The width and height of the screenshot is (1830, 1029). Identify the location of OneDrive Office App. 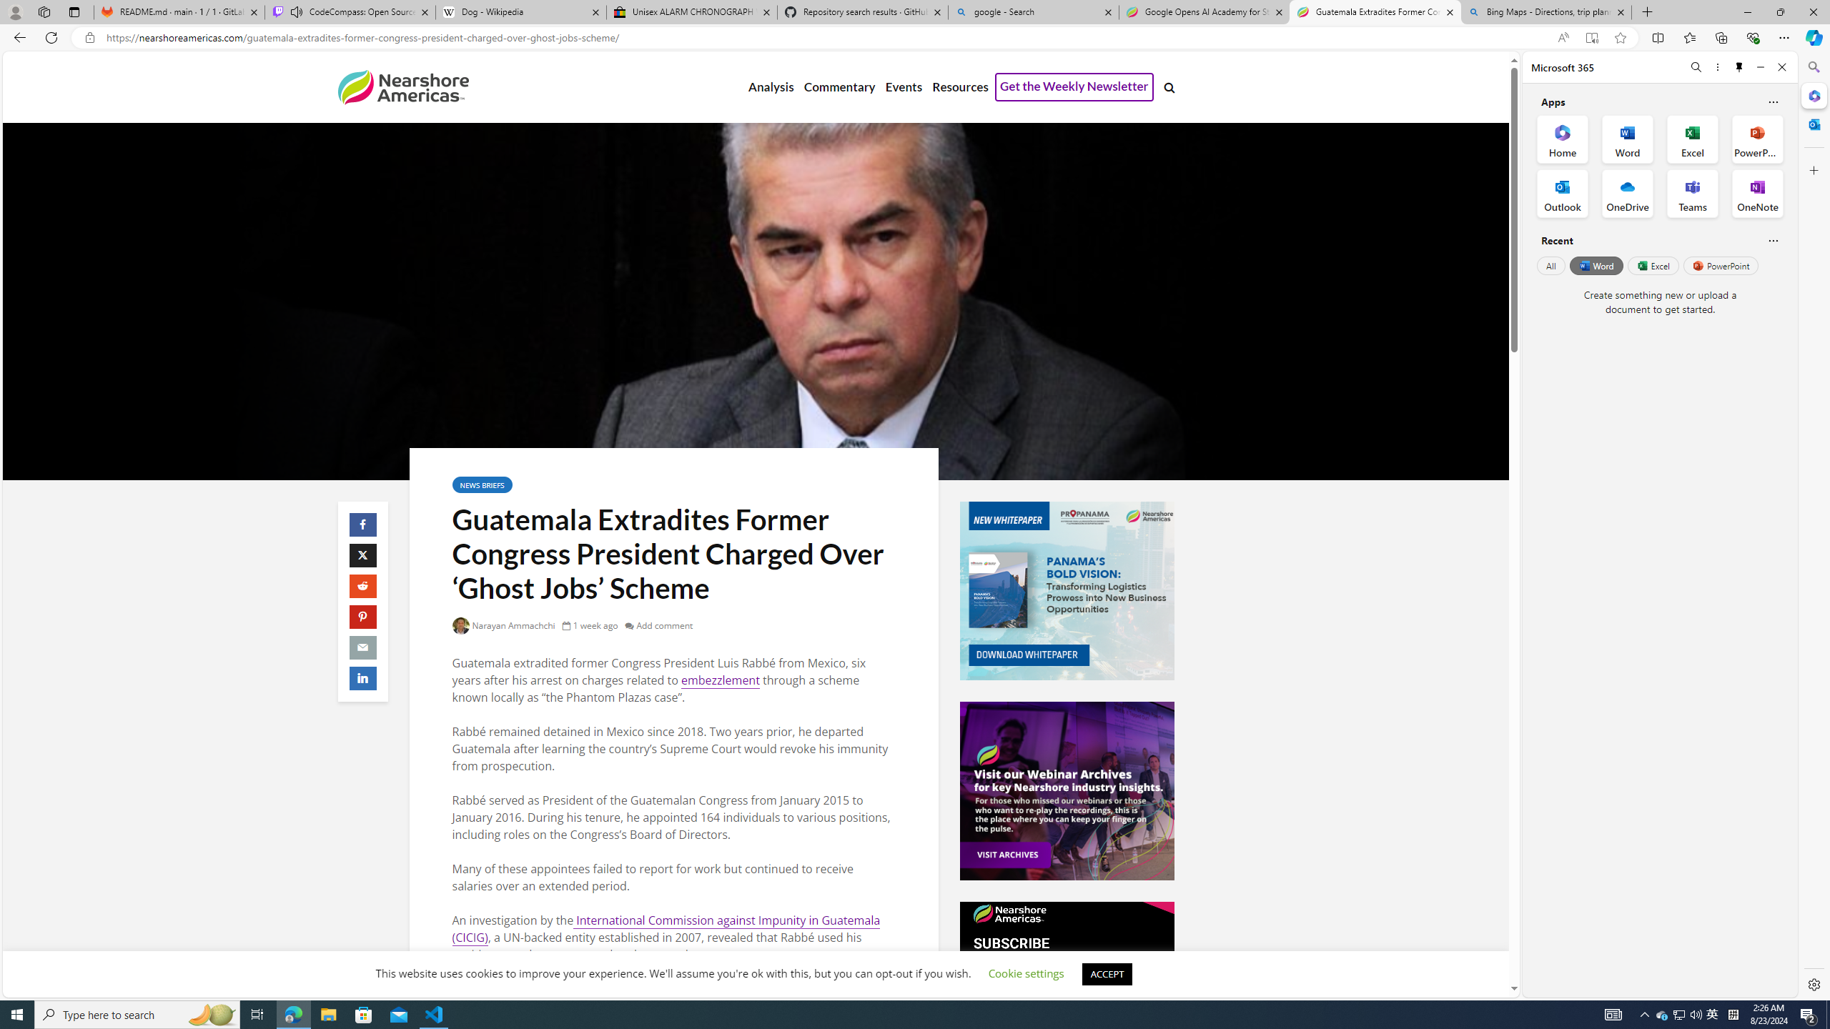
(1628, 194).